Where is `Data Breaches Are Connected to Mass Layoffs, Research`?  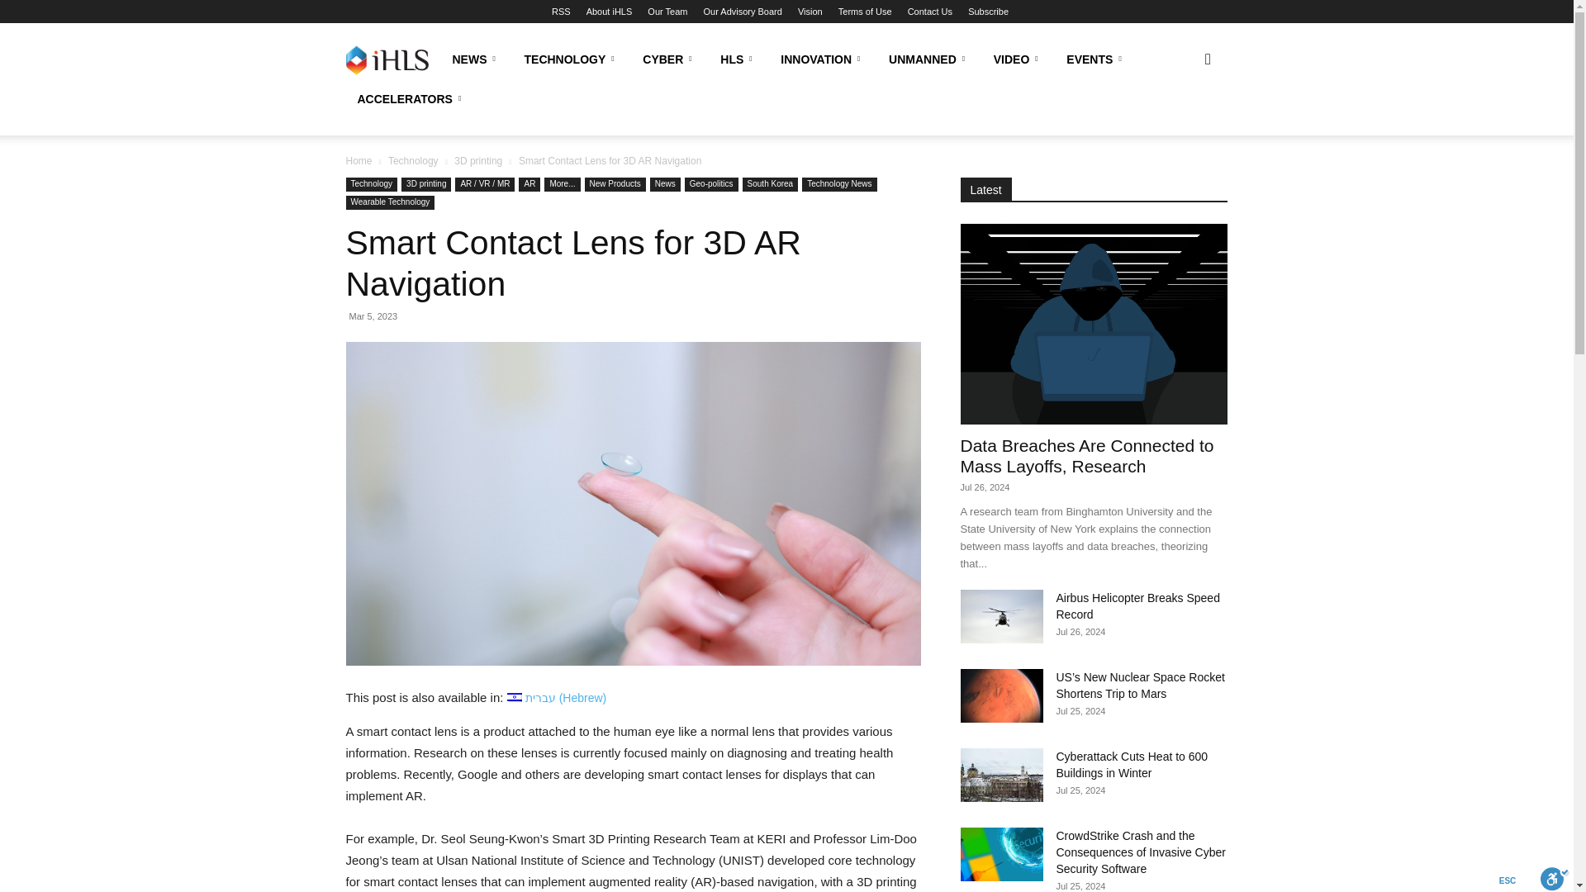 Data Breaches Are Connected to Mass Layoffs, Research is located at coordinates (1085, 456).